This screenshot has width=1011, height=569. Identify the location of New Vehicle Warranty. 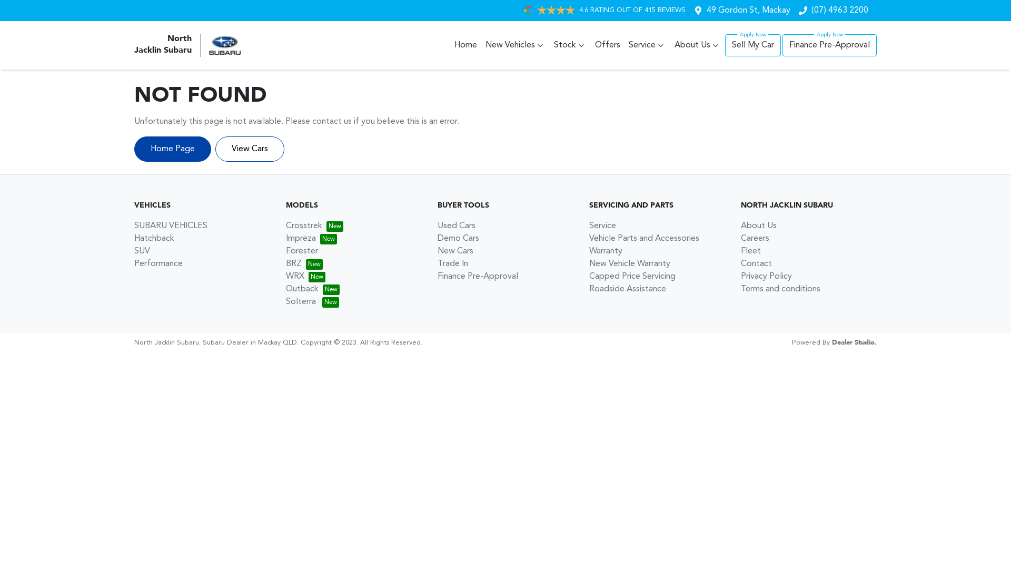
(630, 263).